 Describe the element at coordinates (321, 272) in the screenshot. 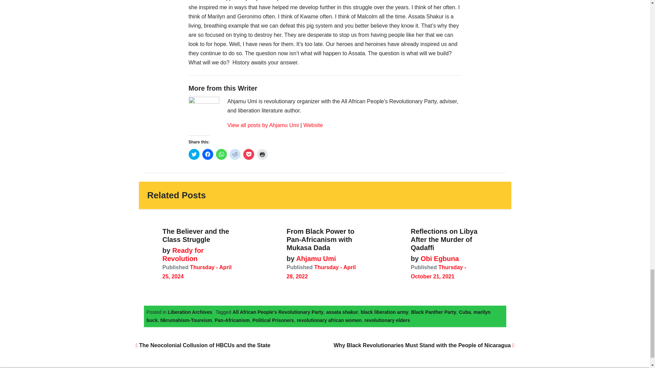

I see `Thursday - April 28, 2022` at that location.